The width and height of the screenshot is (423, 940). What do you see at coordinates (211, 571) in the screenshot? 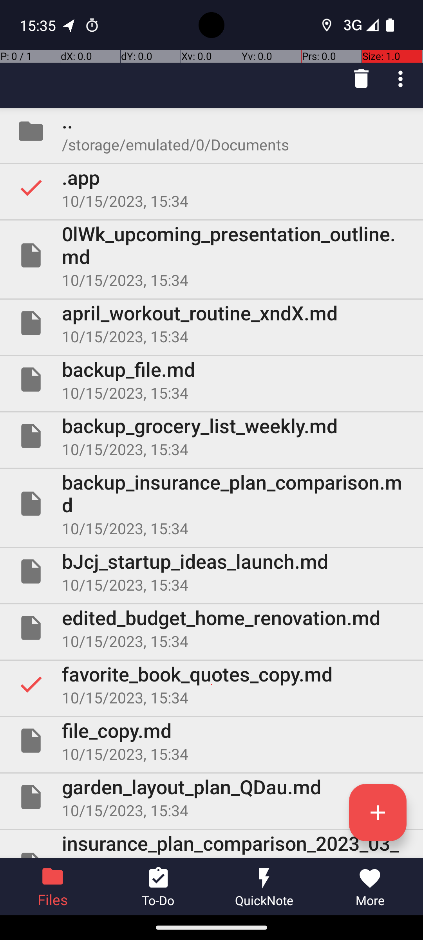
I see `File bJcj_startup_ideas_launch.md ` at bounding box center [211, 571].